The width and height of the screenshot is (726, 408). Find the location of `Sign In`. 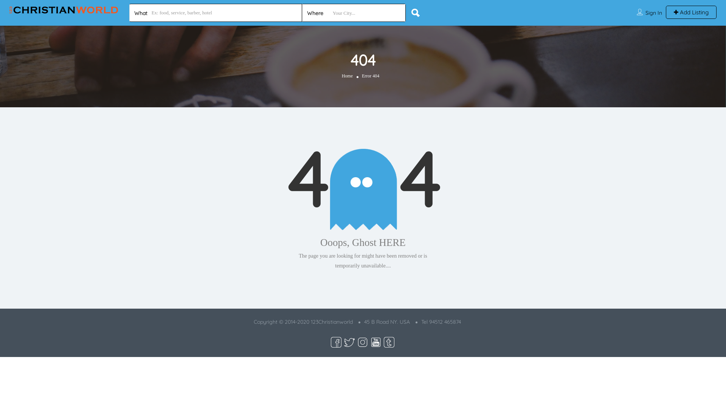

Sign In is located at coordinates (654, 13).